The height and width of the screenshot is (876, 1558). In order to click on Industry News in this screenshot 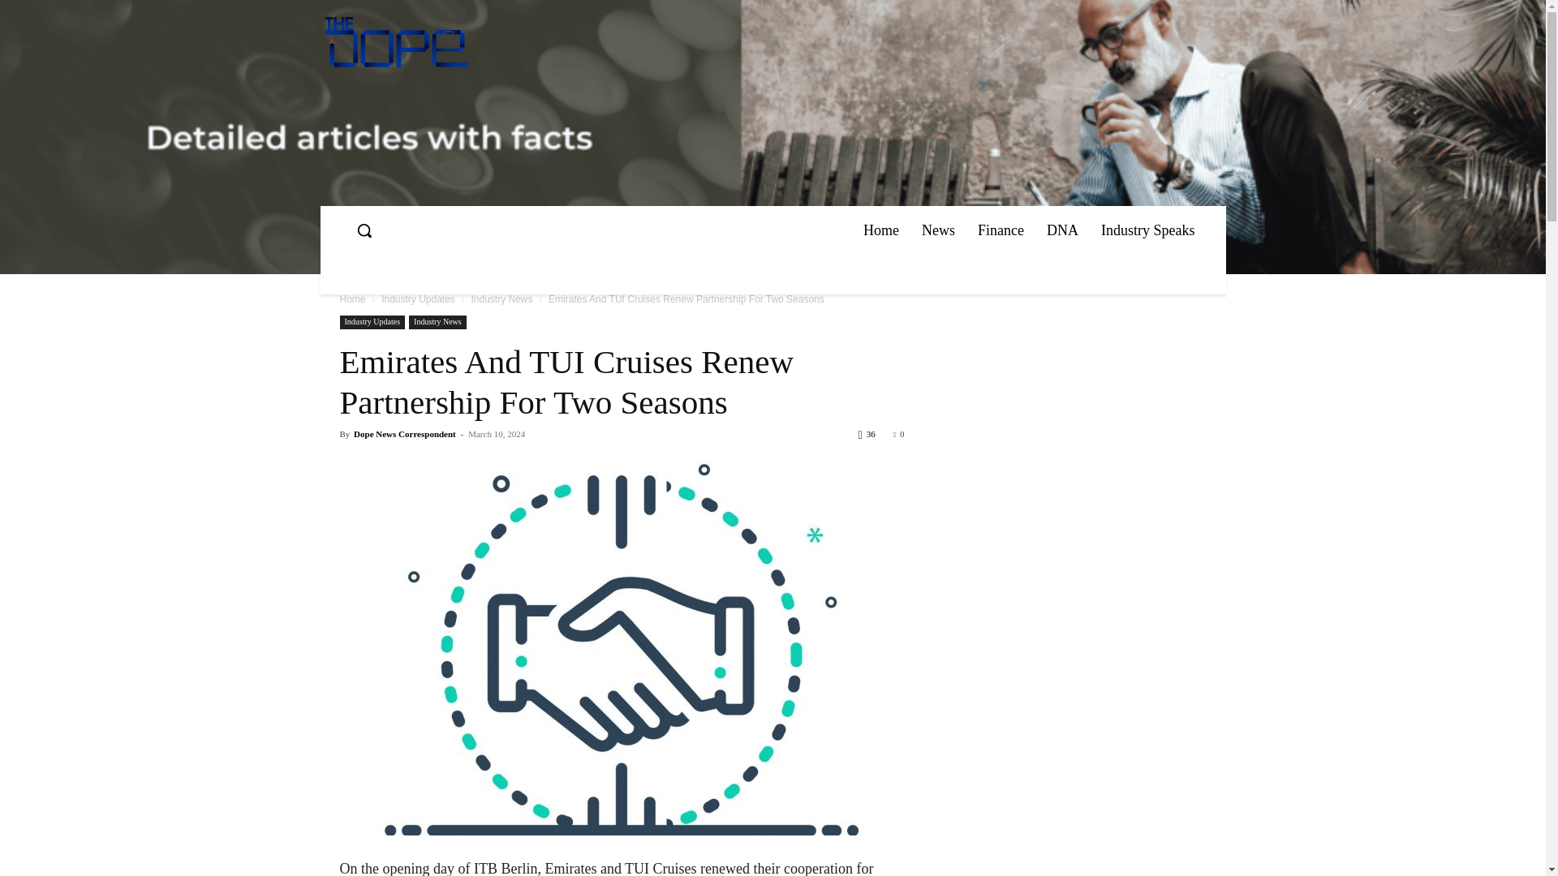, I will do `click(437, 322)`.